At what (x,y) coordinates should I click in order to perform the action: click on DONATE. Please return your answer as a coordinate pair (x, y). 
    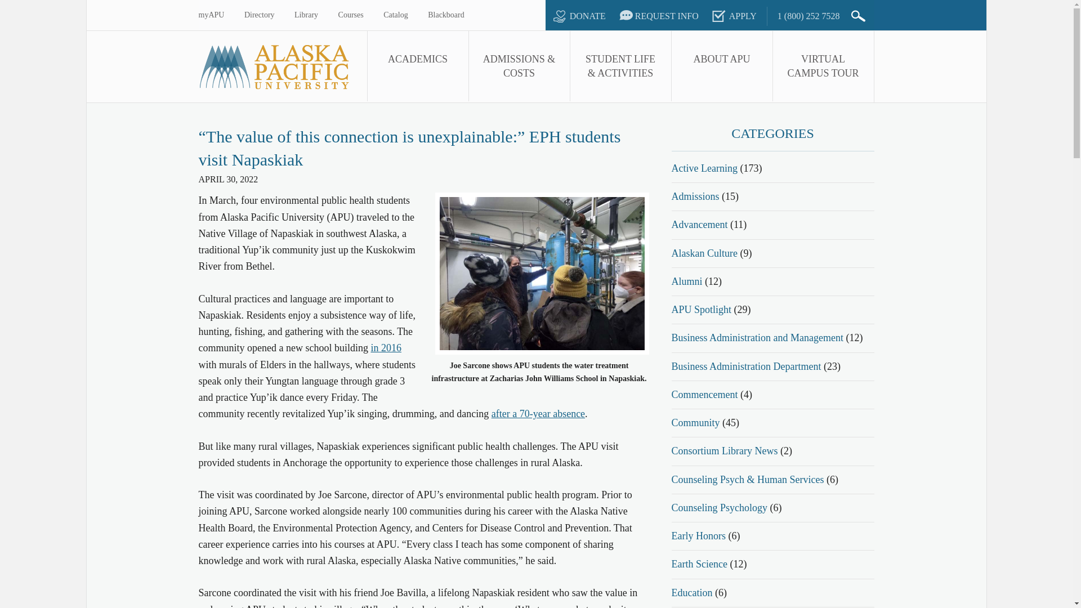
    Looking at the image, I should click on (577, 16).